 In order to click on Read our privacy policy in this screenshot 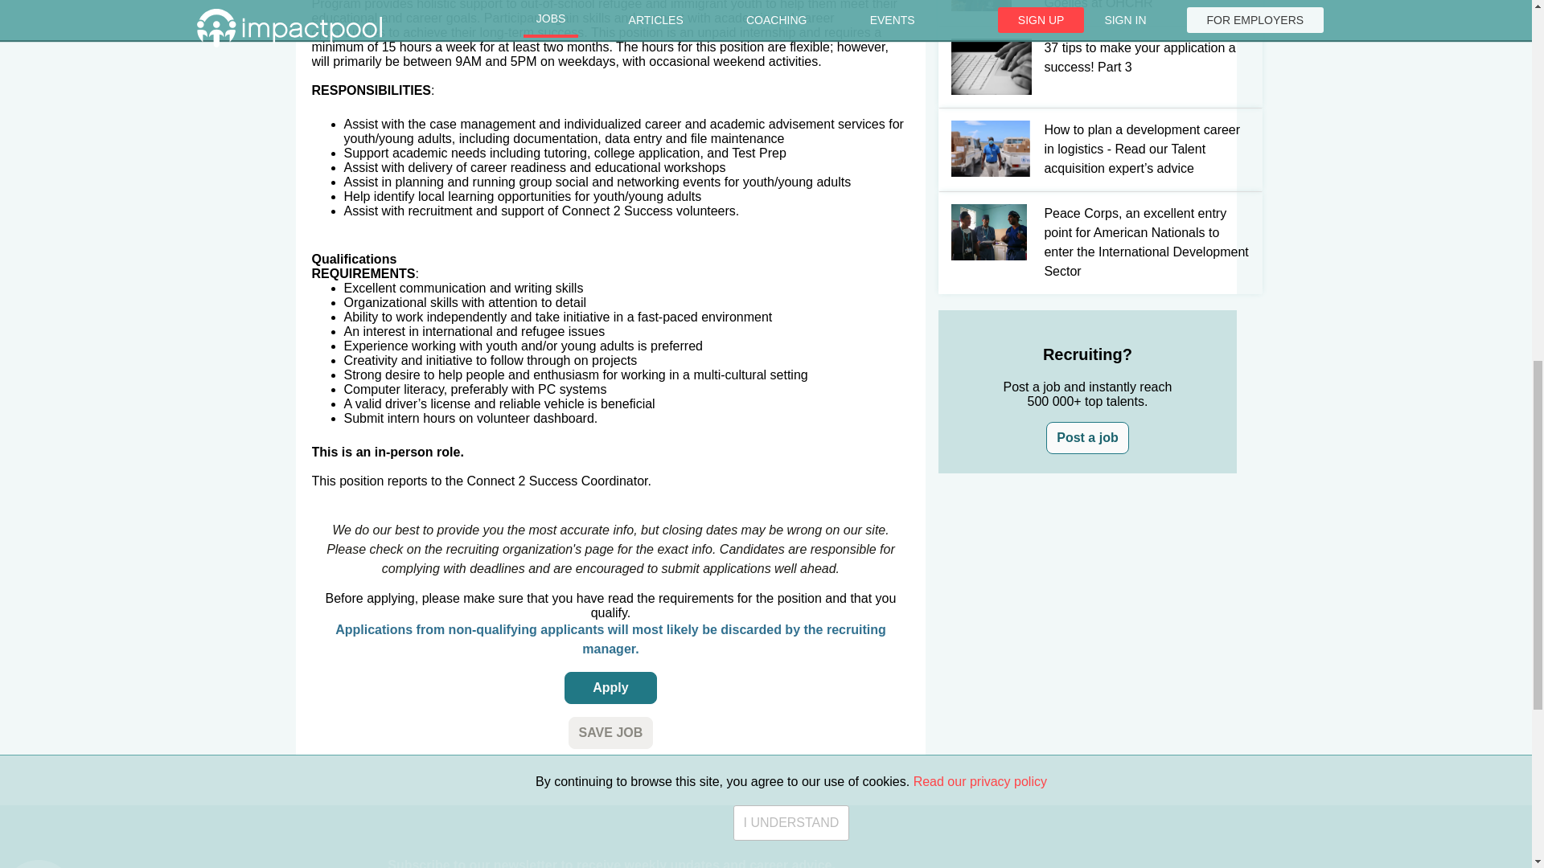, I will do `click(979, 5)`.